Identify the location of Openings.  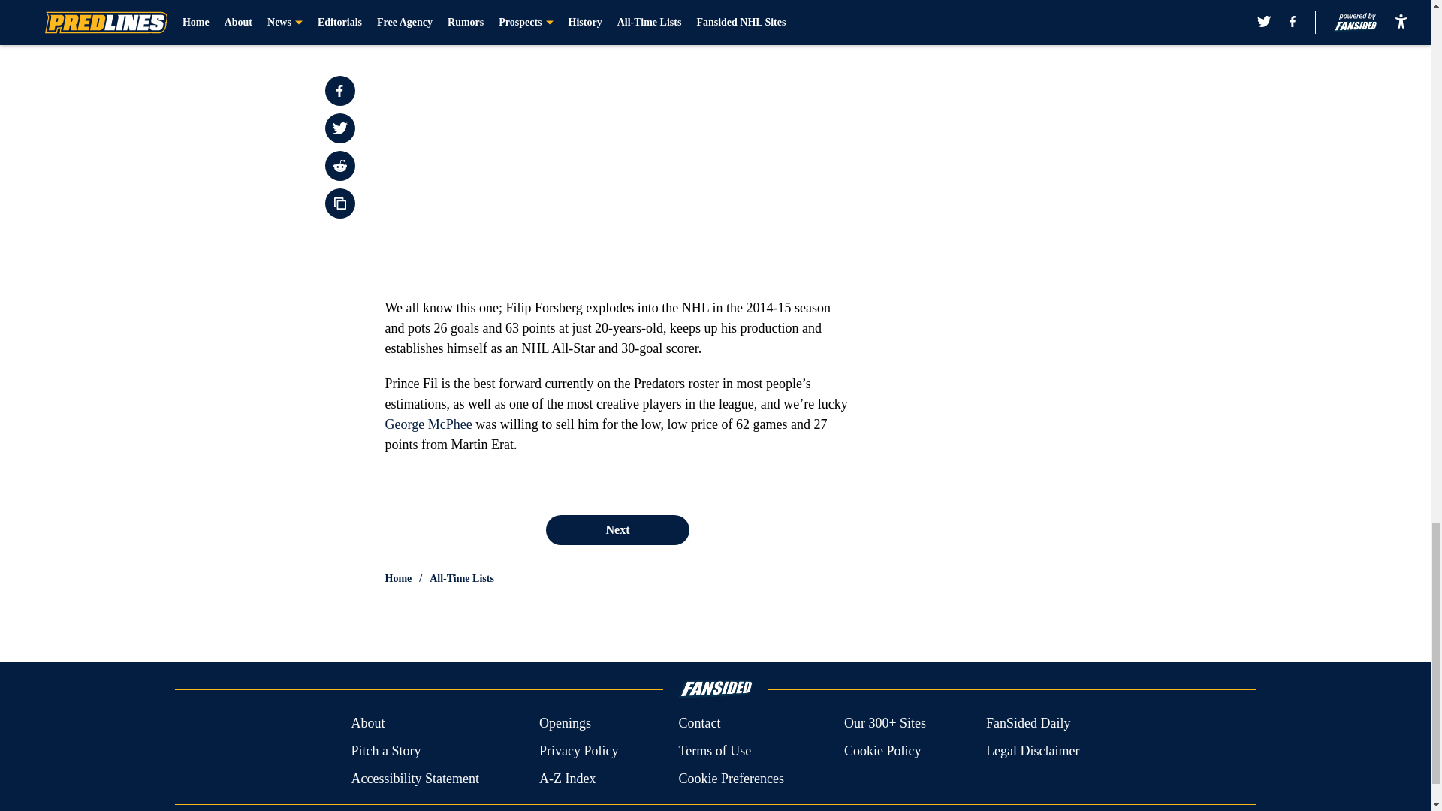
(565, 724).